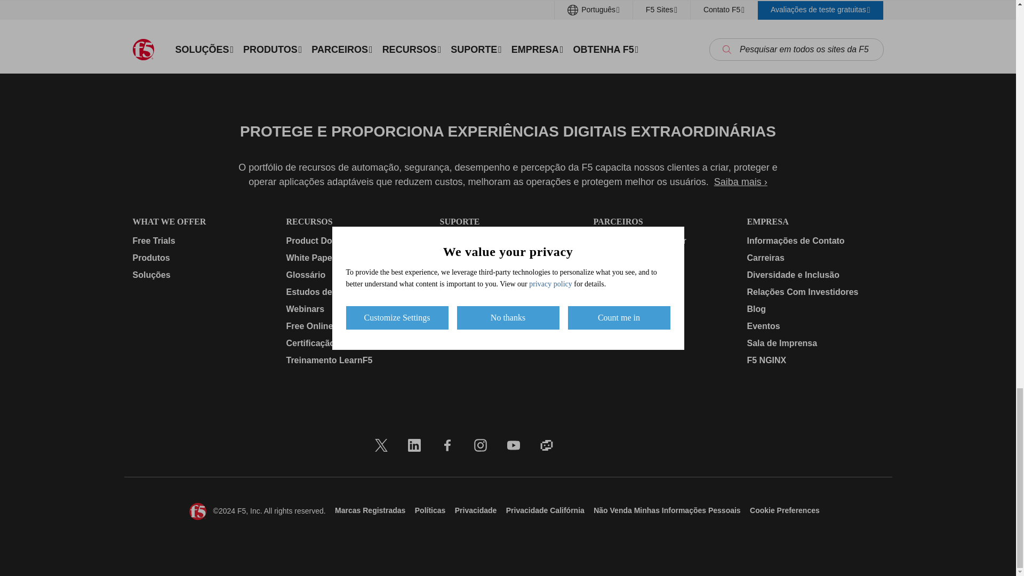 This screenshot has height=576, width=1024. Describe the element at coordinates (354, 326) in the screenshot. I see `Free Online Courses` at that location.